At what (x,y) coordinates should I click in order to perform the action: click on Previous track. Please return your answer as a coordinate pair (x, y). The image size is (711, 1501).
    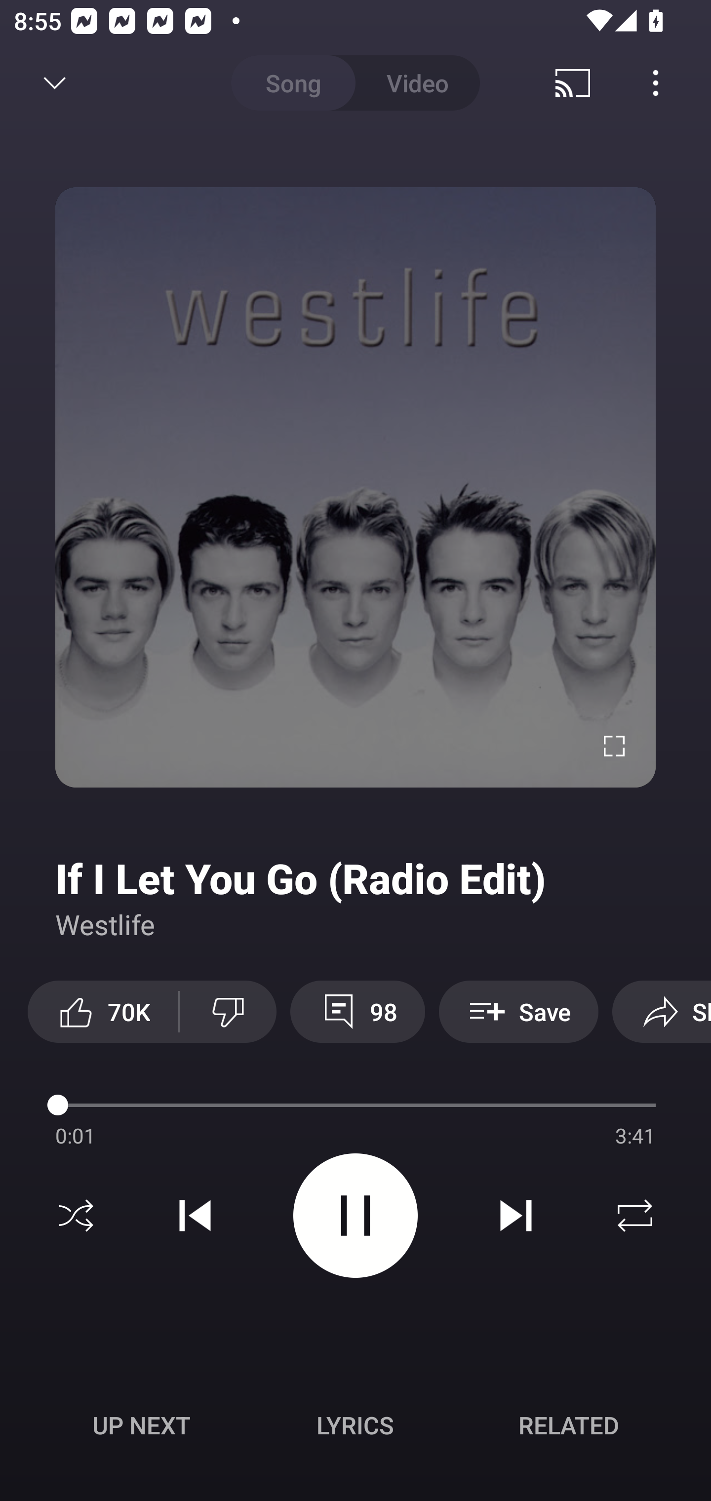
    Looking at the image, I should click on (195, 1216).